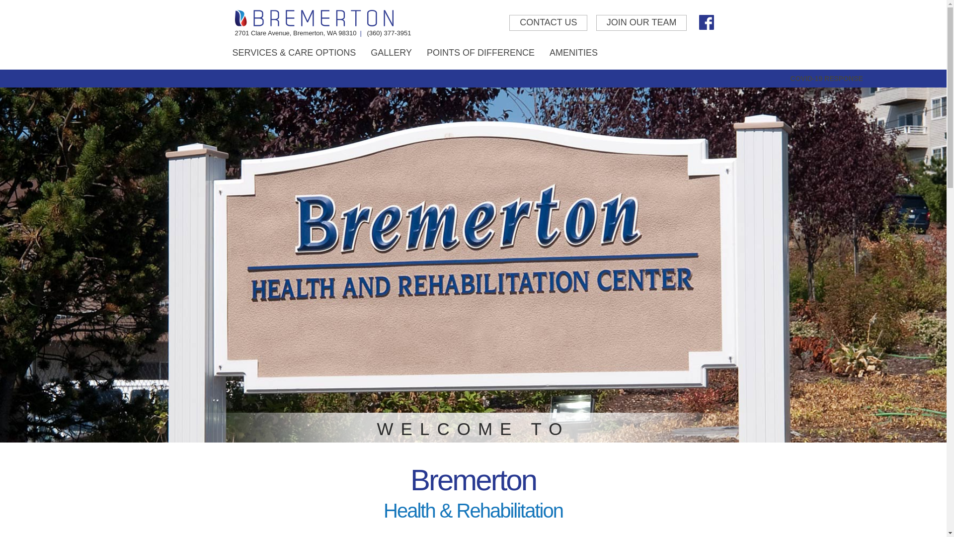  Describe the element at coordinates (826, 79) in the screenshot. I see `COVID-19 RESPONSE` at that location.